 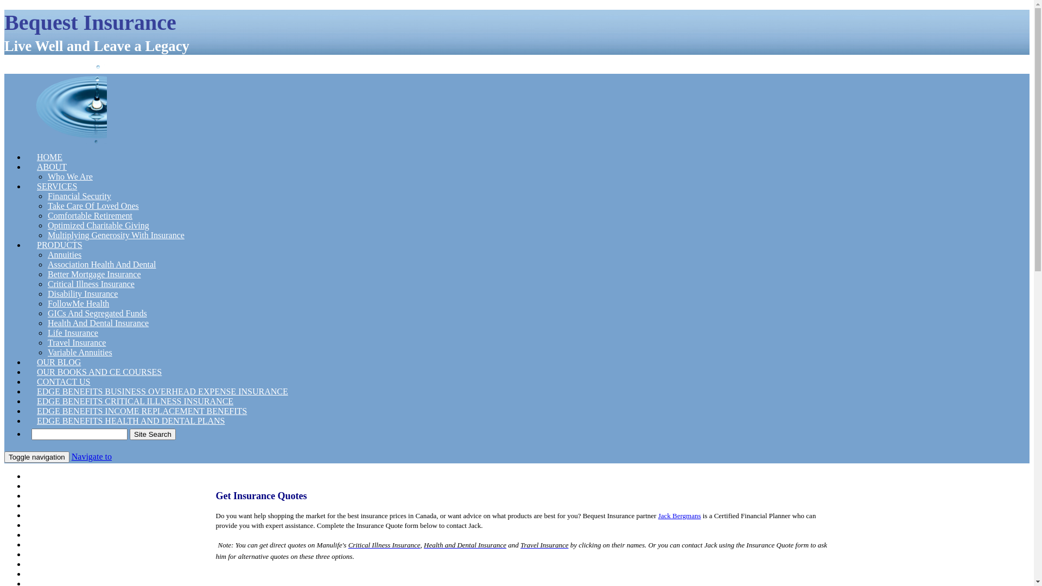 I want to click on Health and Dental Insurance, so click(x=465, y=545).